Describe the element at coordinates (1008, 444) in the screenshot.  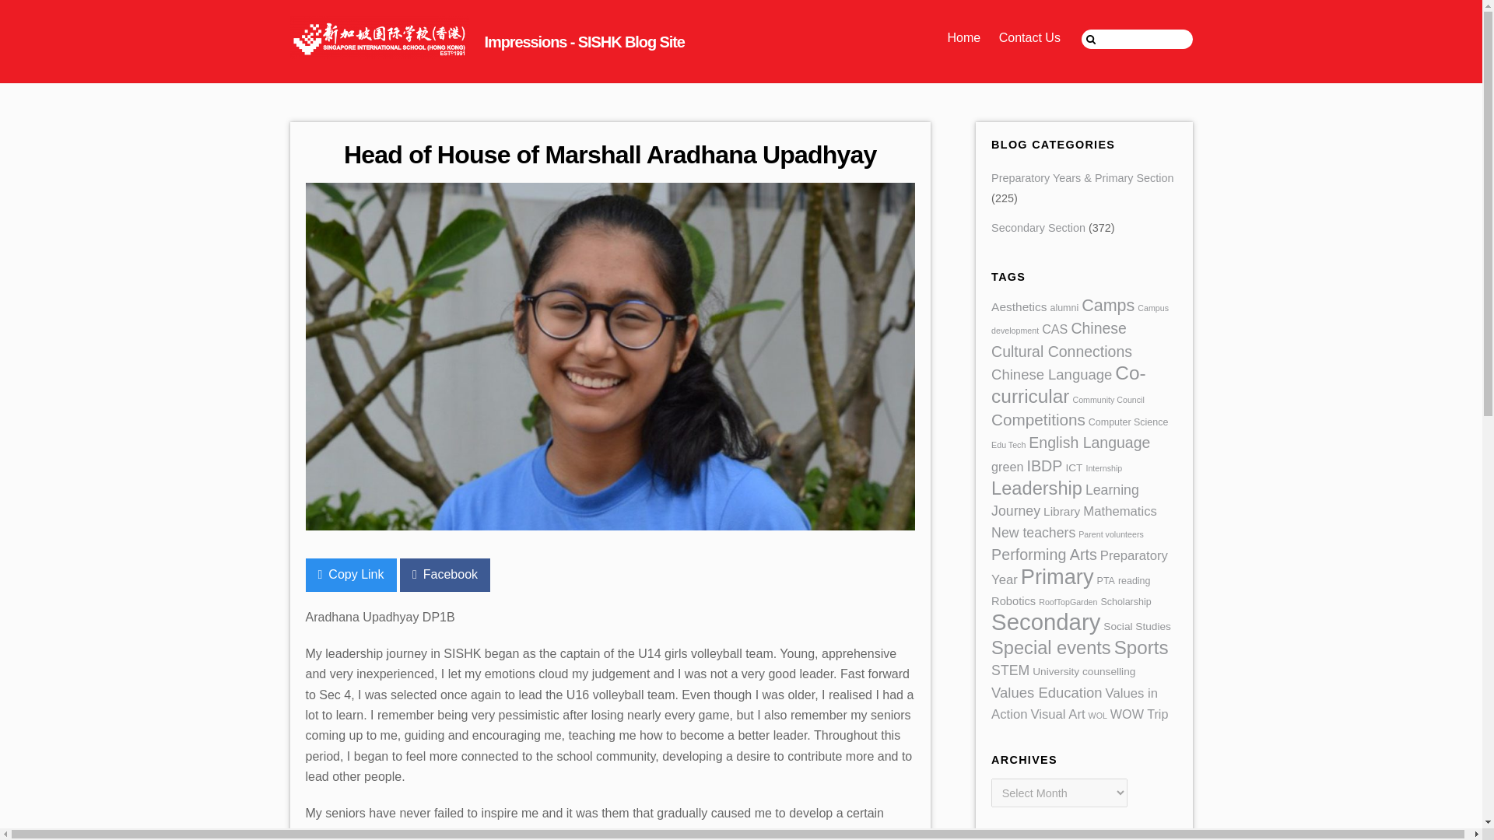
I see `Edu Tech` at that location.